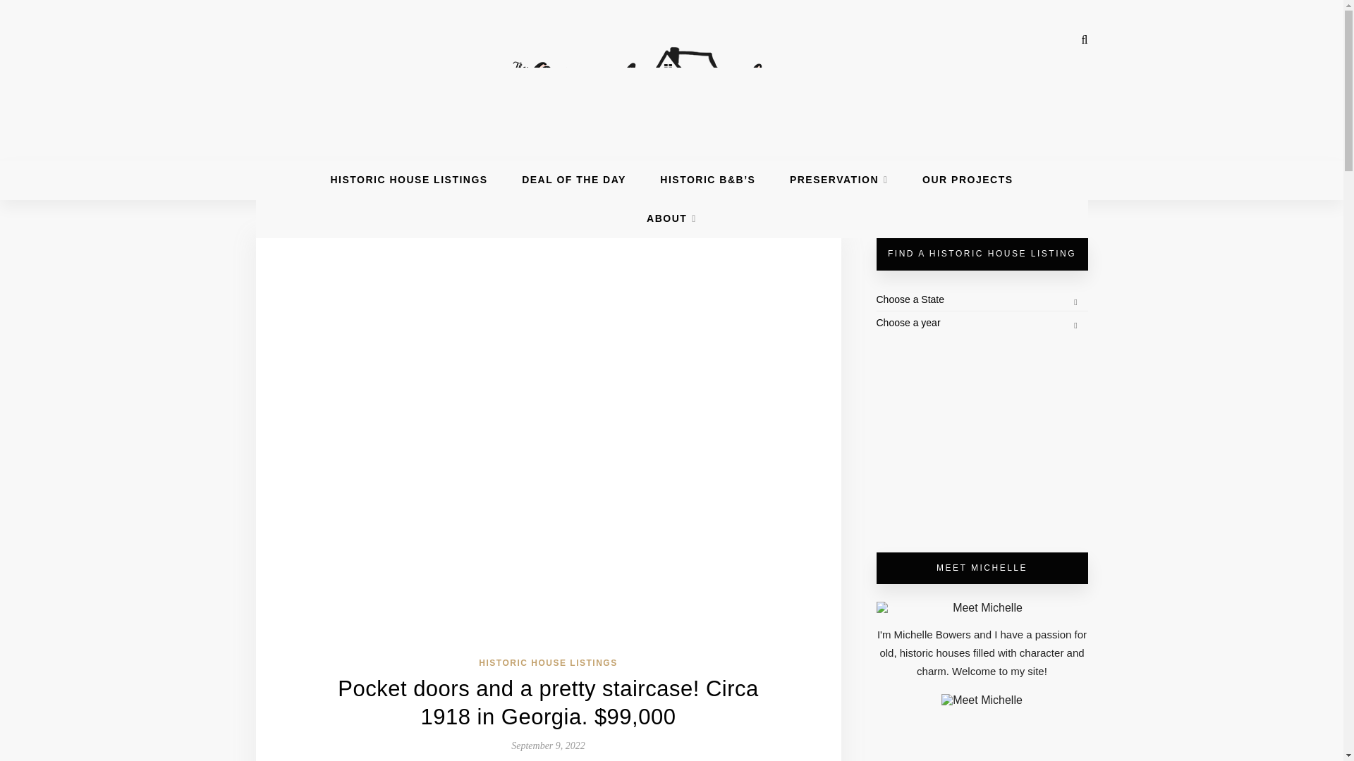 Image resolution: width=1354 pixels, height=761 pixels. What do you see at coordinates (968, 179) in the screenshot?
I see `OUR PROJECTS` at bounding box center [968, 179].